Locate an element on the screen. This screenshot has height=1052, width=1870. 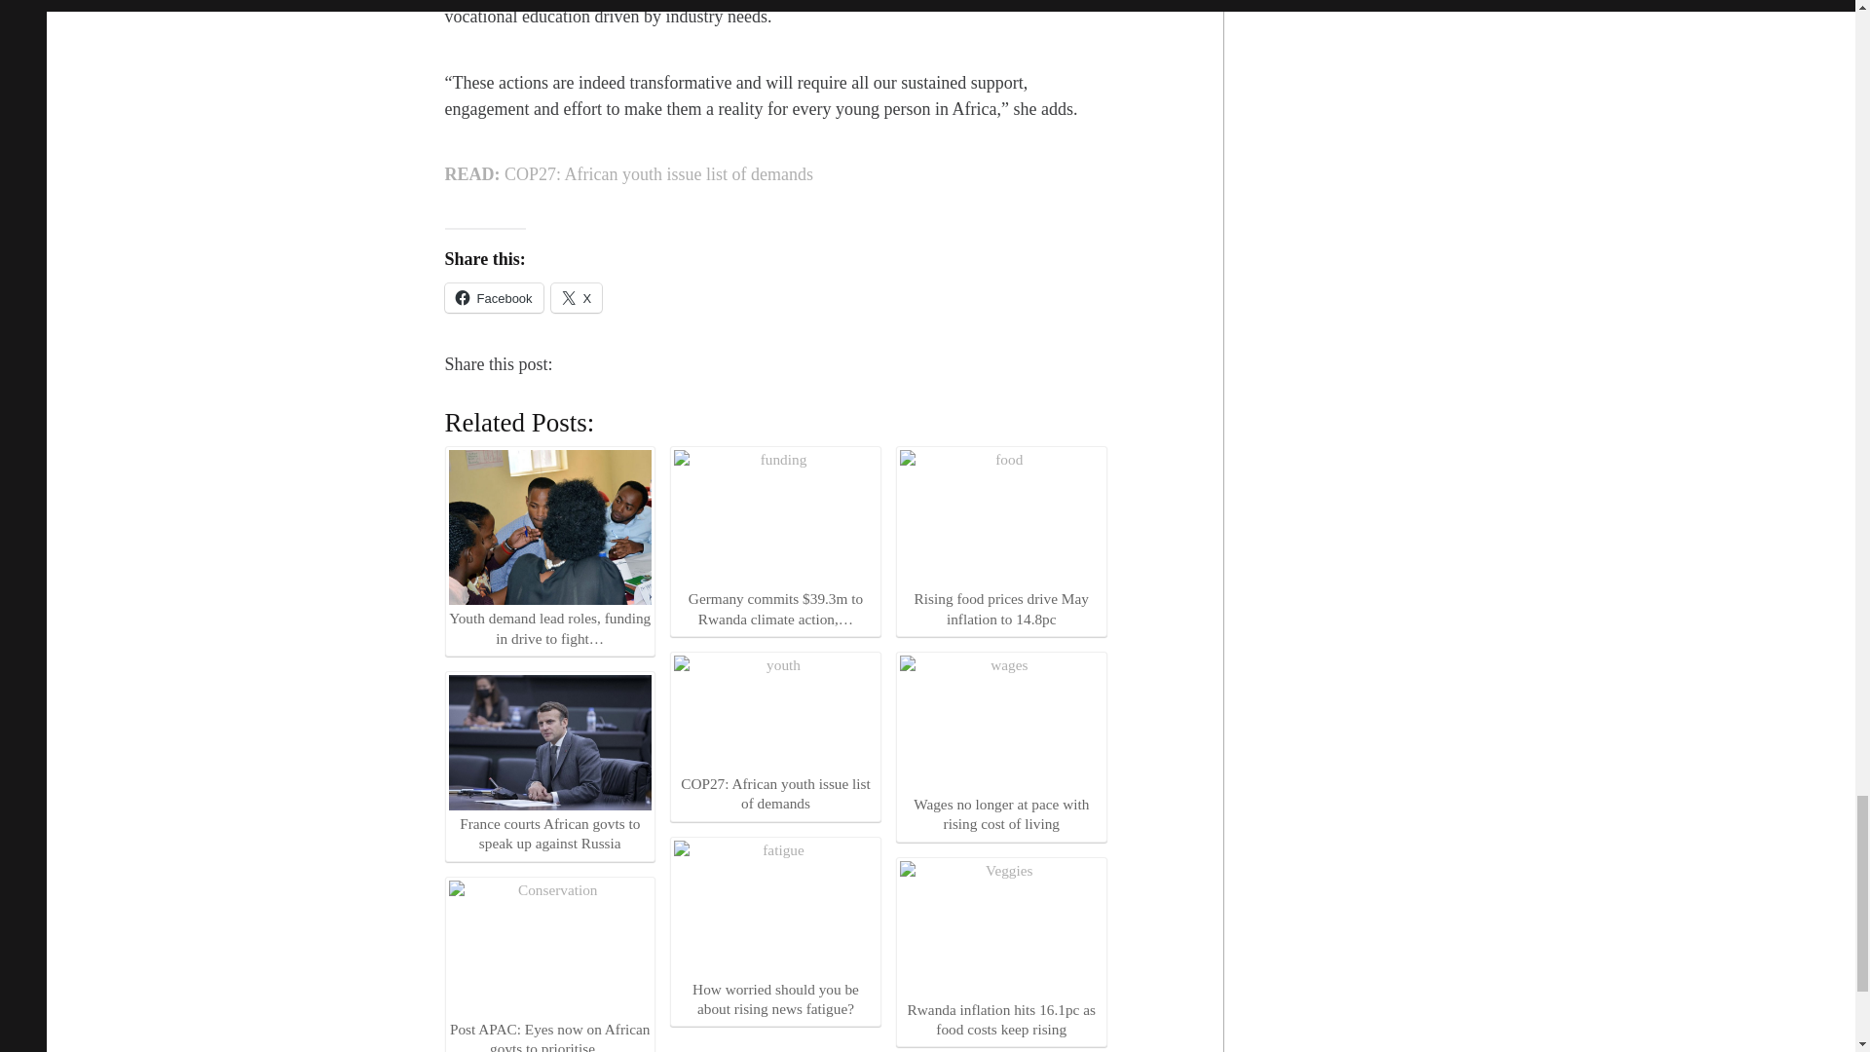
Facebook is located at coordinates (493, 297).